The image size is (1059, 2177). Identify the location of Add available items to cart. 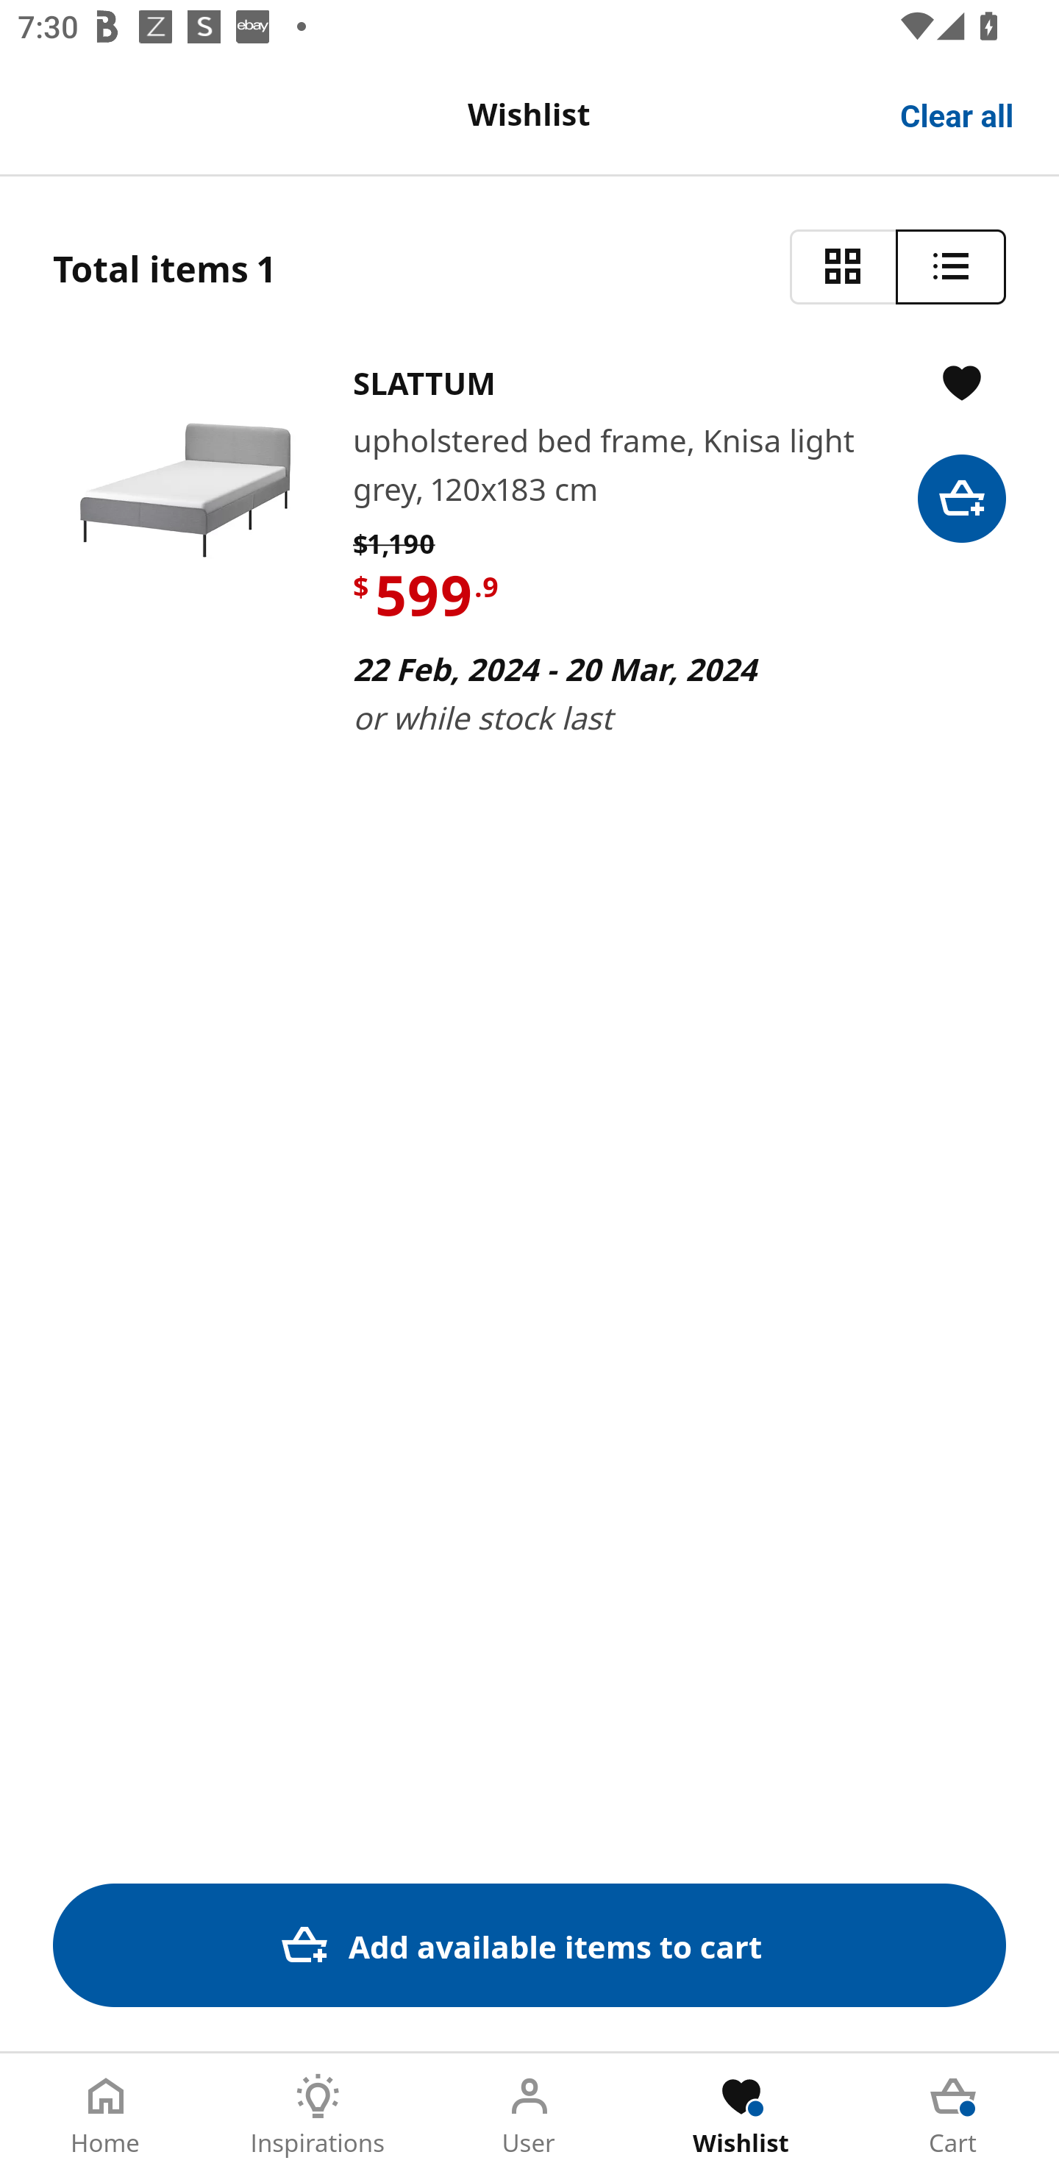
(529, 1945).